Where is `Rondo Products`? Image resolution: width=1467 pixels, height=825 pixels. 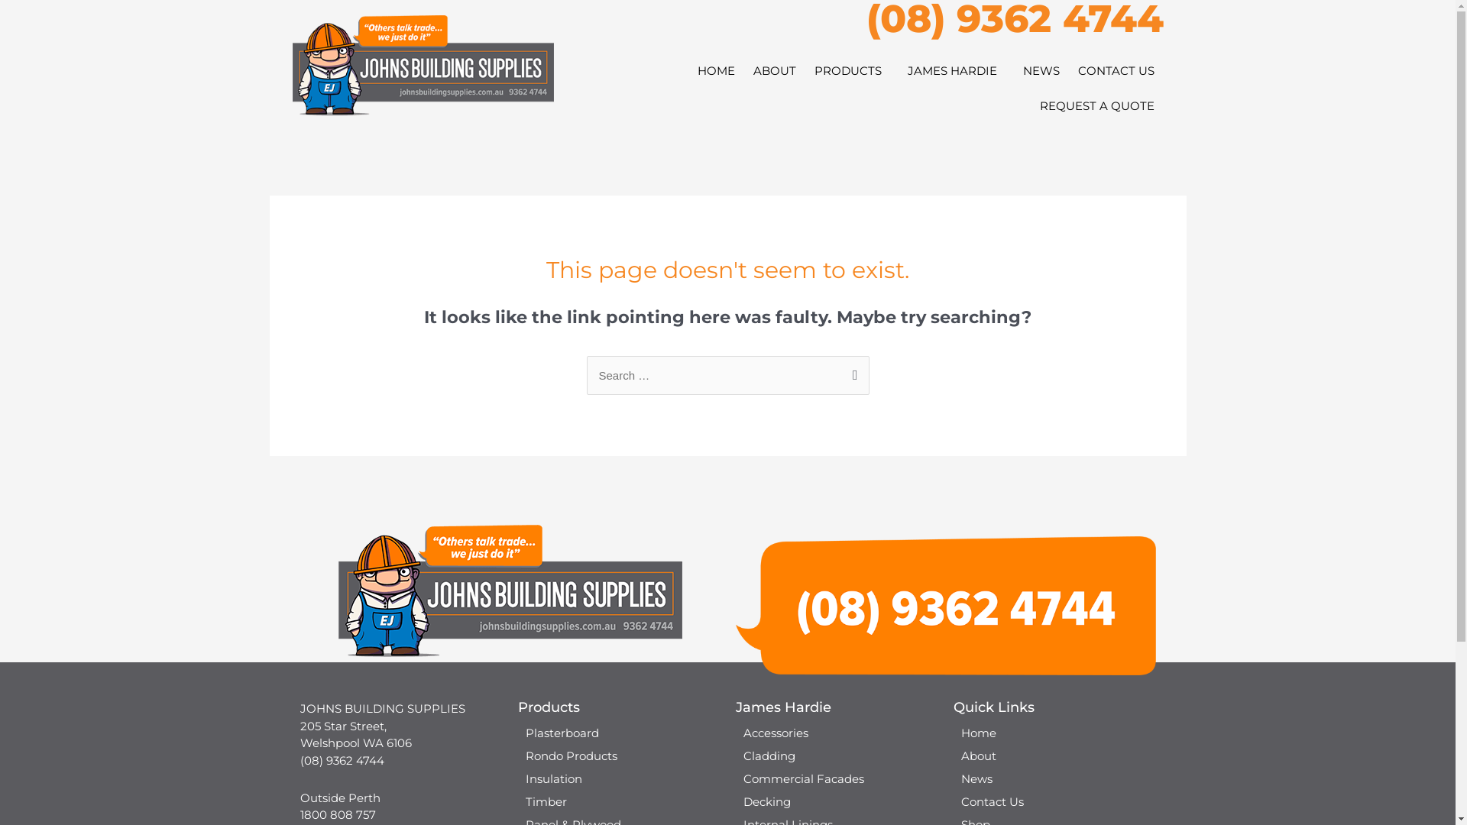
Rondo Products is located at coordinates (619, 756).